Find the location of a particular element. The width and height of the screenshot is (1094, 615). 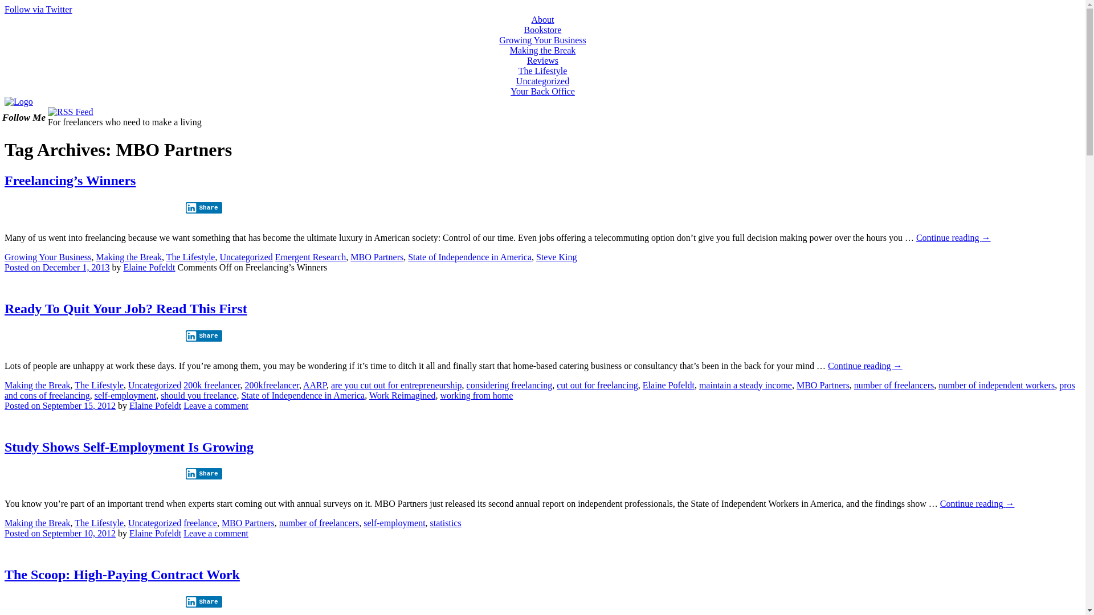

Emergent Research is located at coordinates (311, 257).